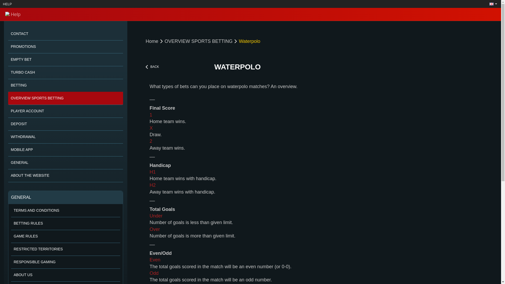  What do you see at coordinates (7, 4) in the screenshot?
I see `HELP` at bounding box center [7, 4].